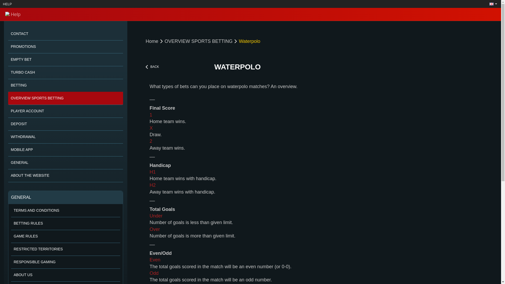  What do you see at coordinates (7, 4) in the screenshot?
I see `HELP` at bounding box center [7, 4].